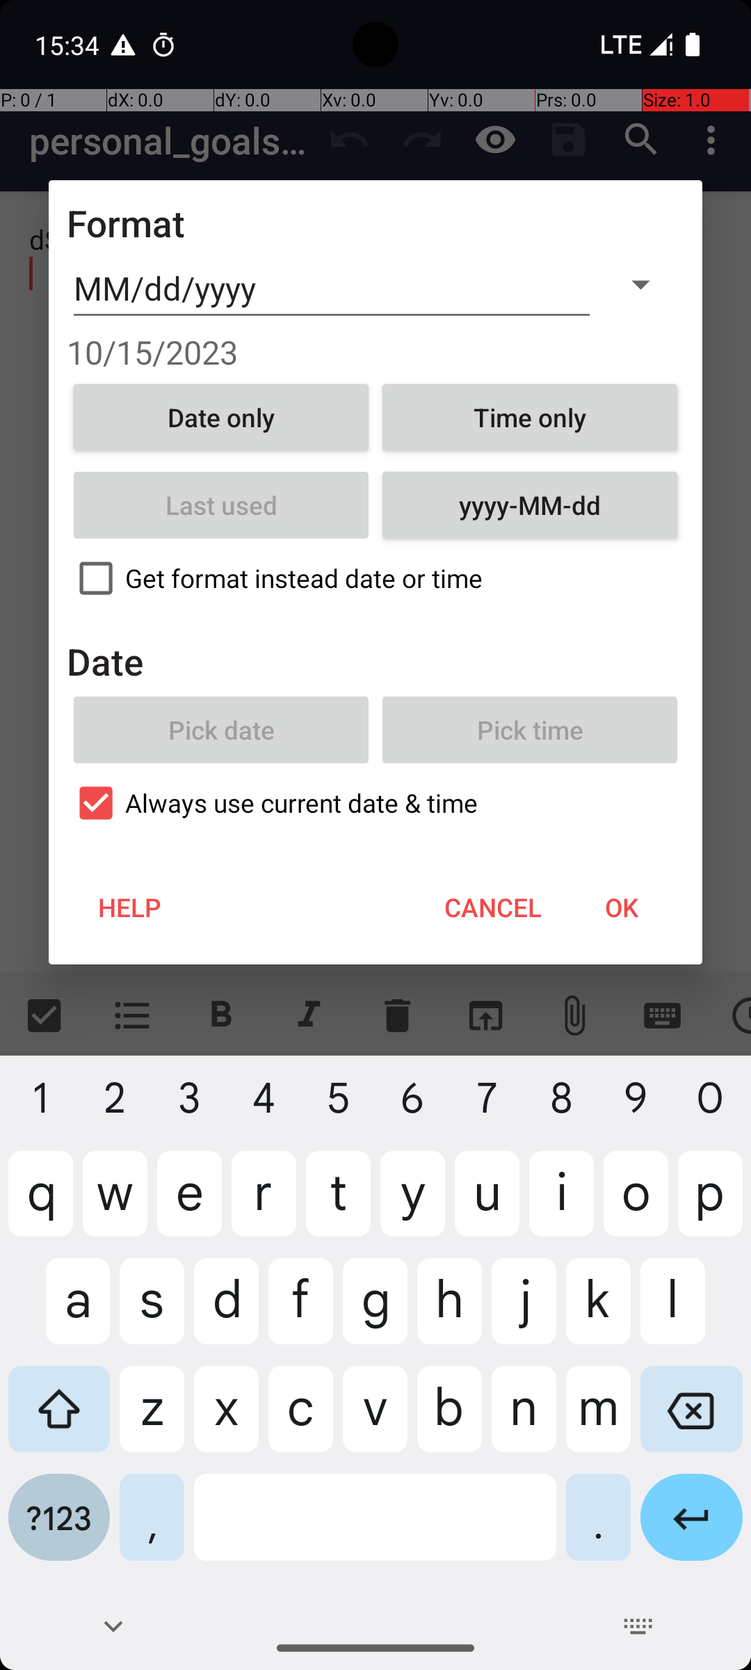 The height and width of the screenshot is (1670, 751). Describe the element at coordinates (530, 505) in the screenshot. I see `yyyy-MM-dd` at that location.